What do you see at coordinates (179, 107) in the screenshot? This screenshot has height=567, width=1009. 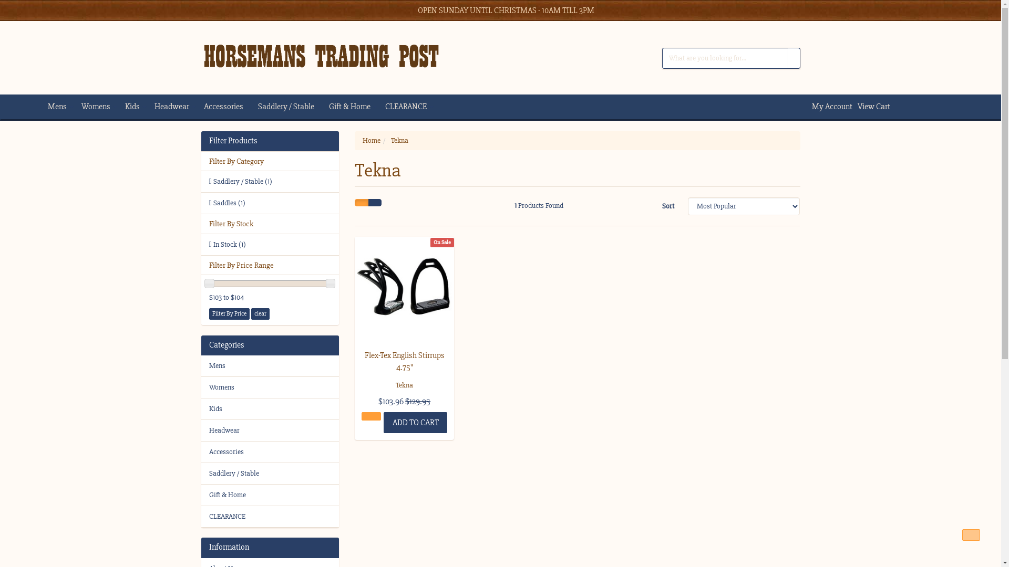 I see `Headwear` at bounding box center [179, 107].